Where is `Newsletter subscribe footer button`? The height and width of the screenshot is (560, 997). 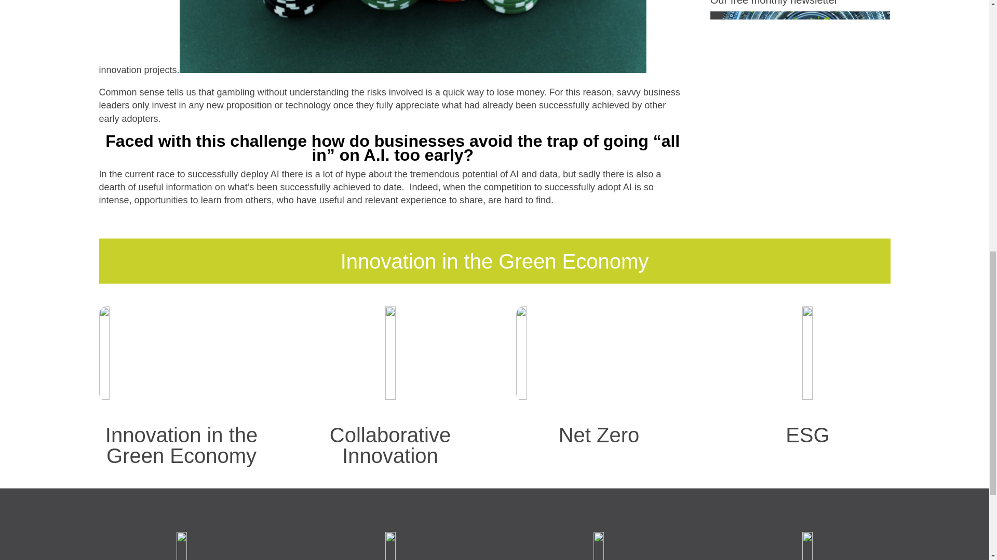
Newsletter subscribe footer button is located at coordinates (807, 546).